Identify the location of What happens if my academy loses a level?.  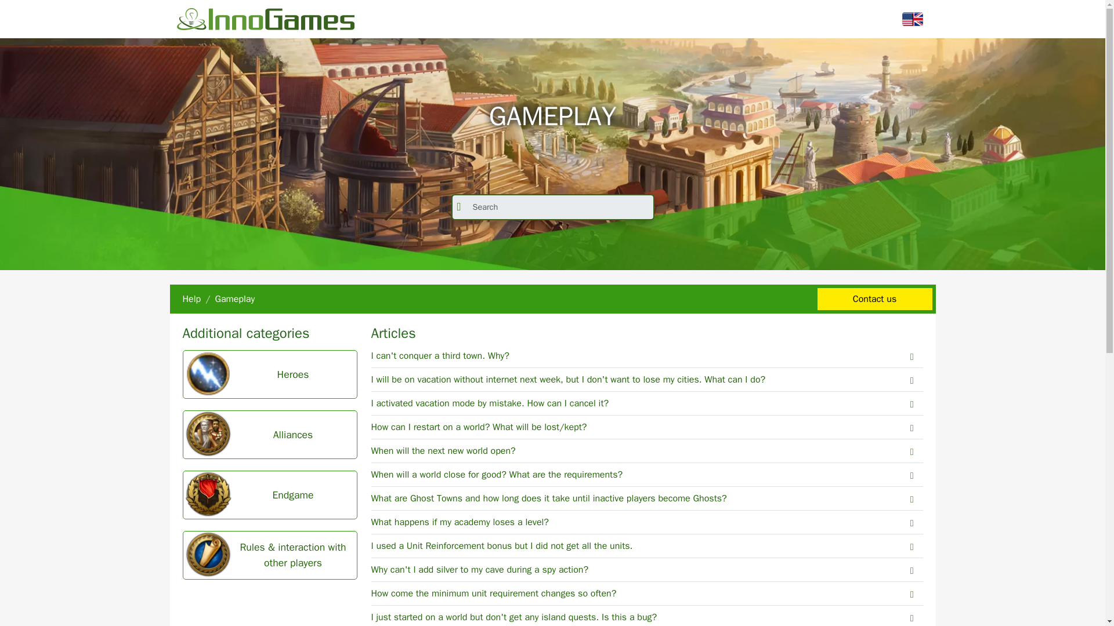
(647, 523).